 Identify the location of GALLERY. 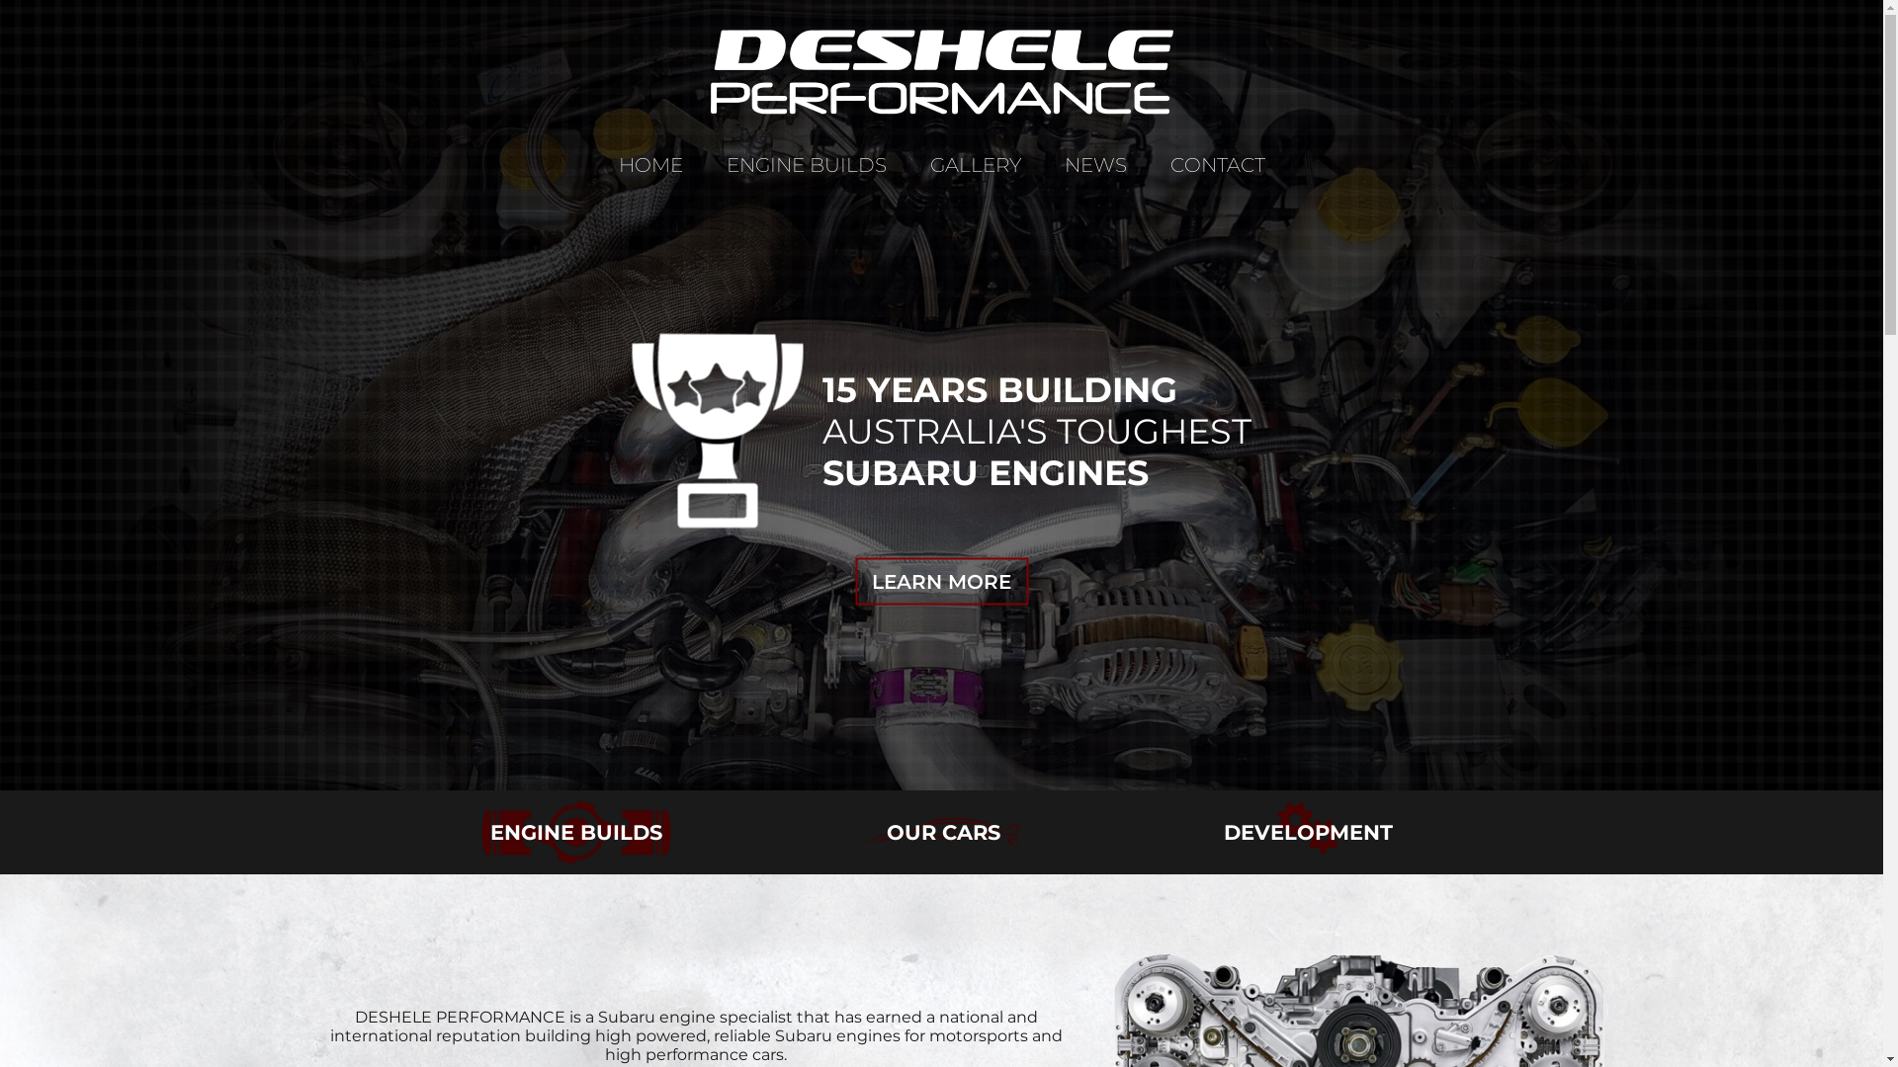
(976, 165).